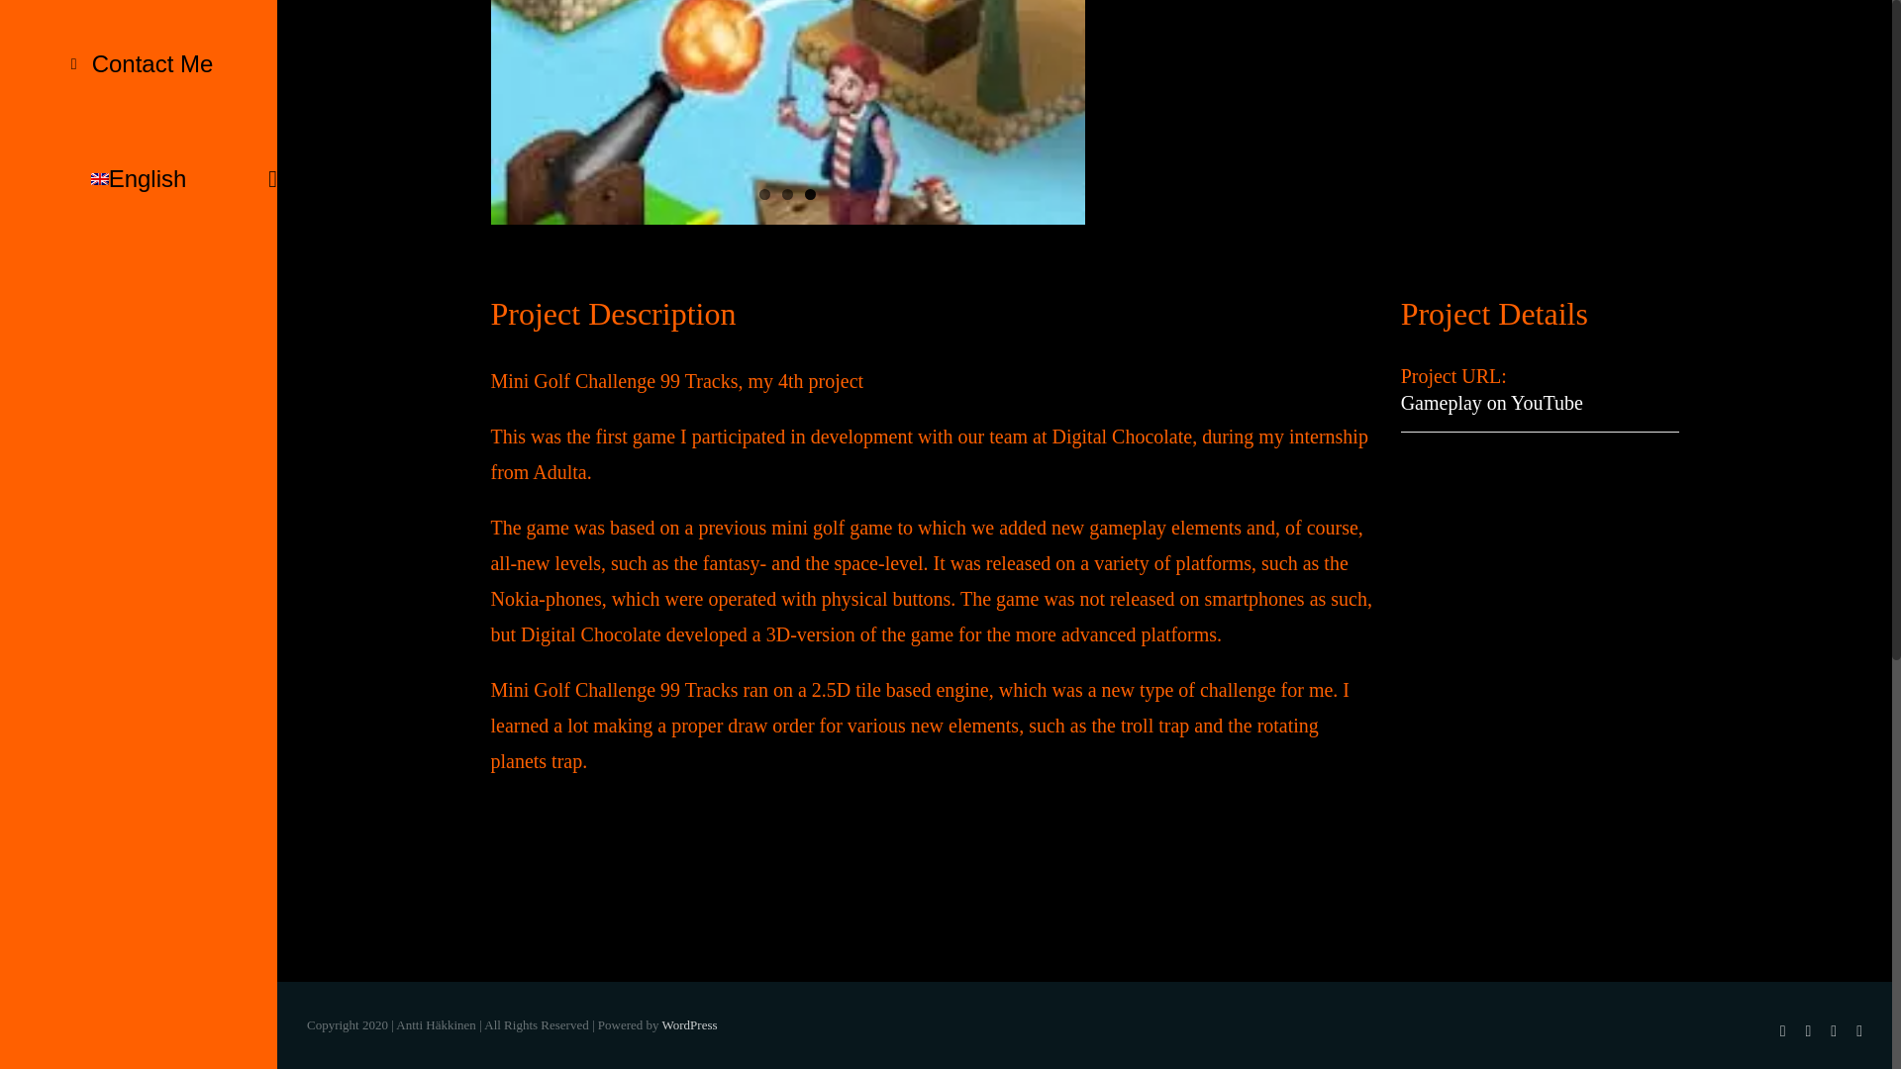 Image resolution: width=1901 pixels, height=1069 pixels. Describe the element at coordinates (786, 194) in the screenshot. I see `2` at that location.